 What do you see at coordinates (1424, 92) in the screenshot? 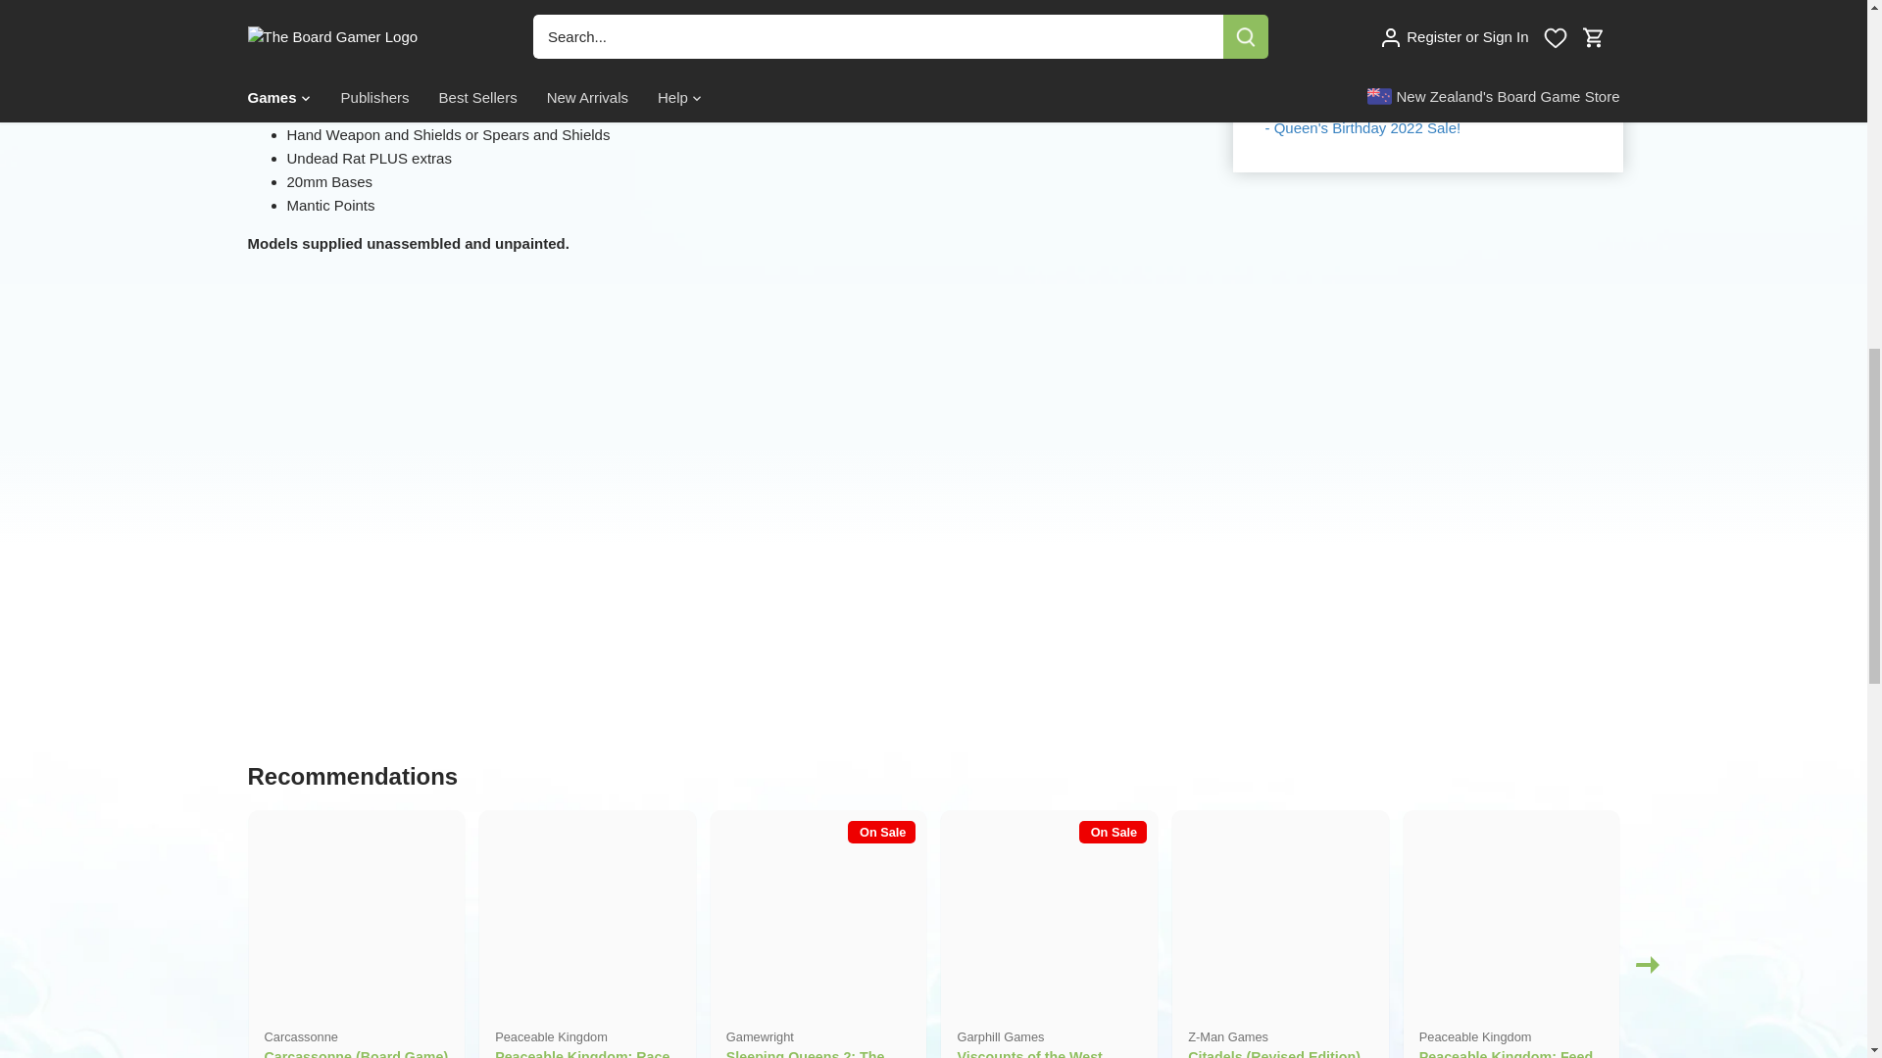
I see `Puzzles for Mother's Day!,` at bounding box center [1424, 92].